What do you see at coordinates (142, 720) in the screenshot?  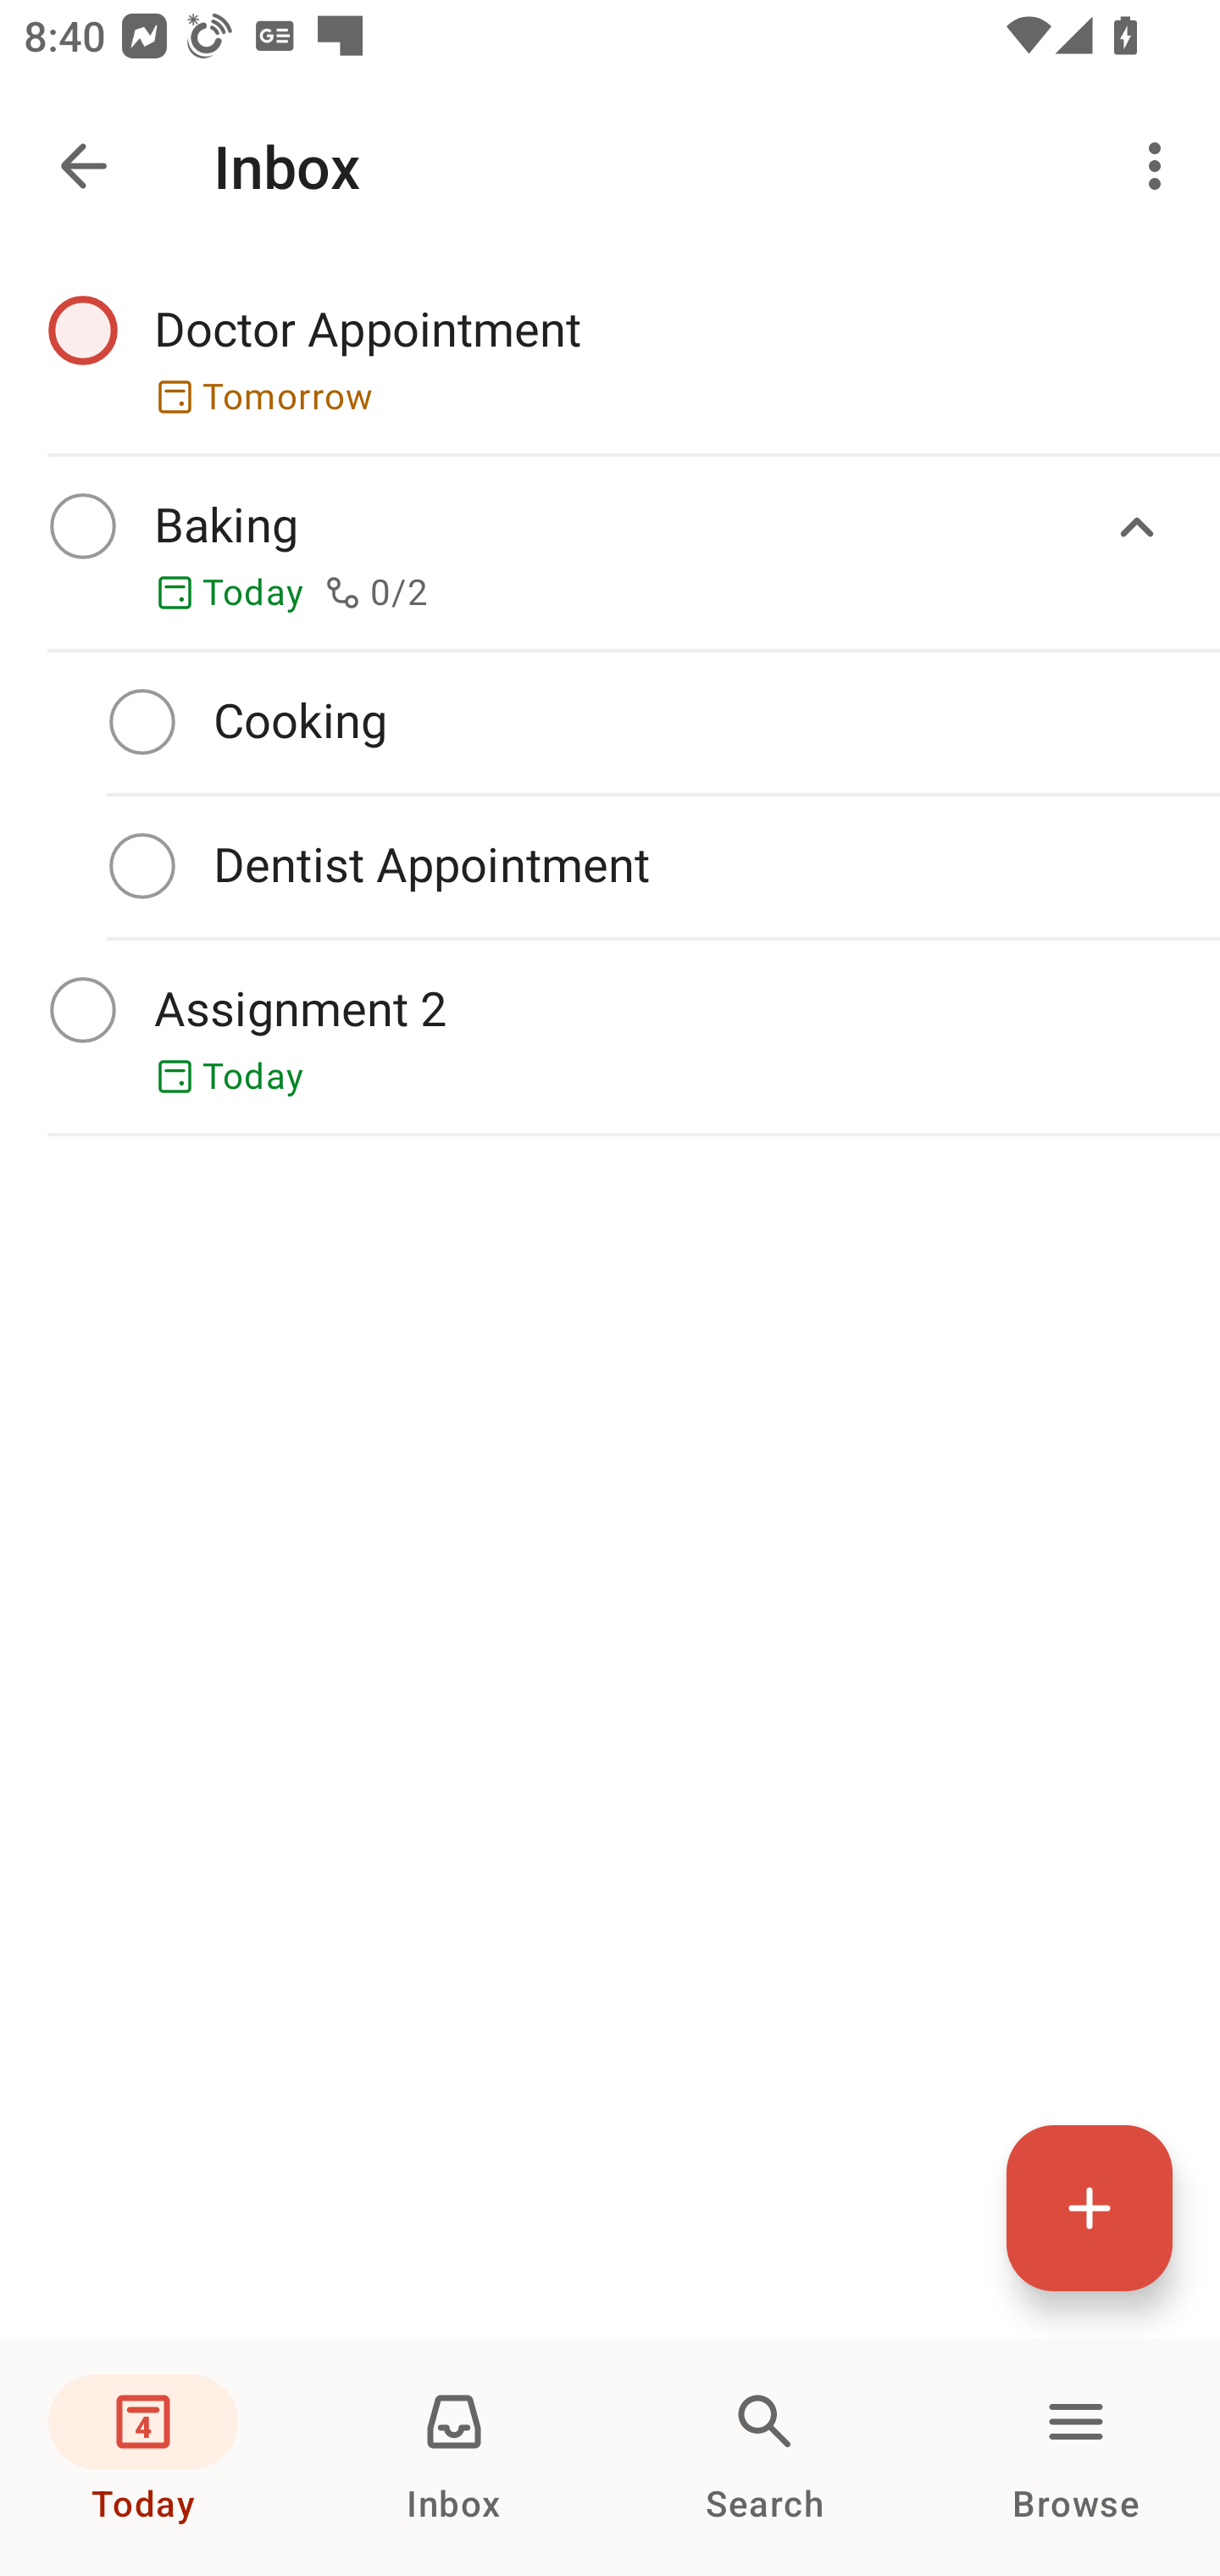 I see `Complete` at bounding box center [142, 720].